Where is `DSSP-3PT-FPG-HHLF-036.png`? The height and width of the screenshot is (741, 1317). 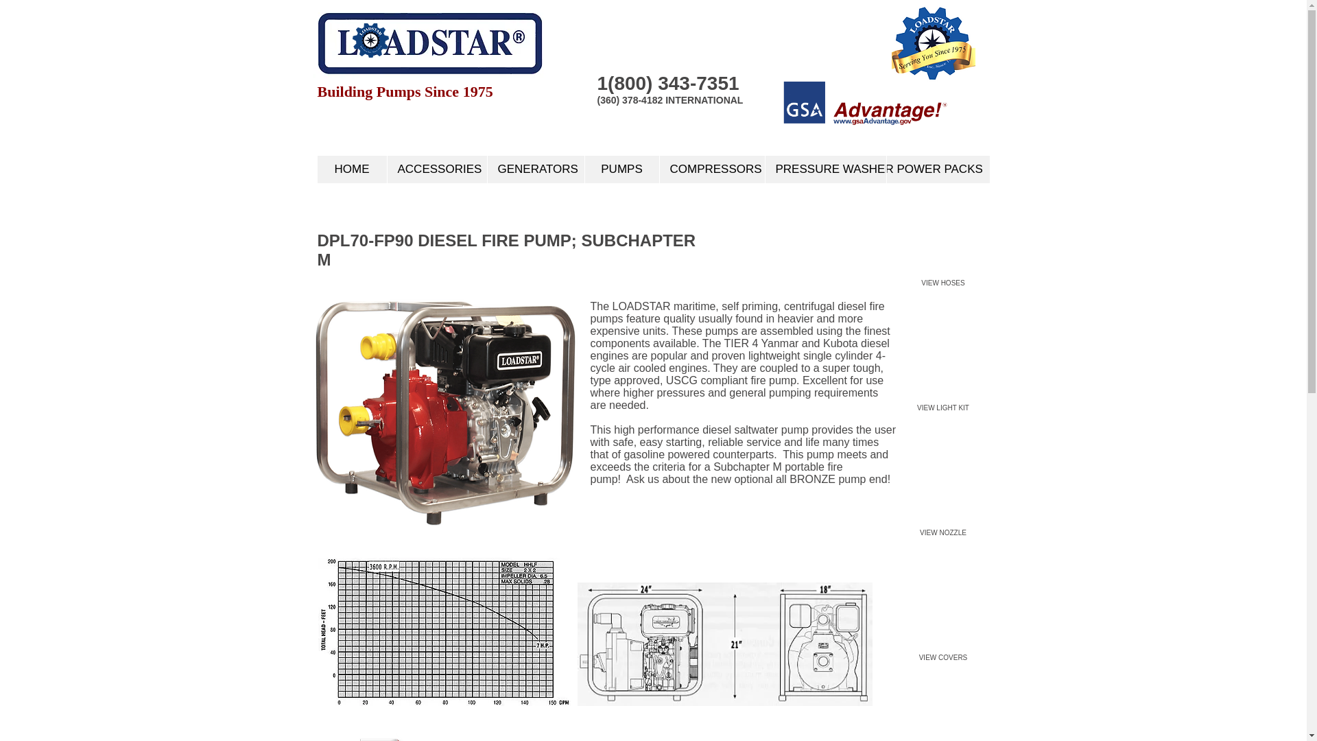
DSSP-3PT-FPG-HHLF-036.png is located at coordinates (444, 413).